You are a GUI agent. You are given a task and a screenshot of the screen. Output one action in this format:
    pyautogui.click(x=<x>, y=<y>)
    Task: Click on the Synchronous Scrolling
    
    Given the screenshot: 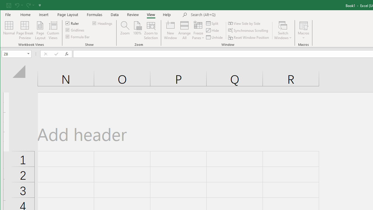 What is the action you would take?
    pyautogui.click(x=248, y=30)
    